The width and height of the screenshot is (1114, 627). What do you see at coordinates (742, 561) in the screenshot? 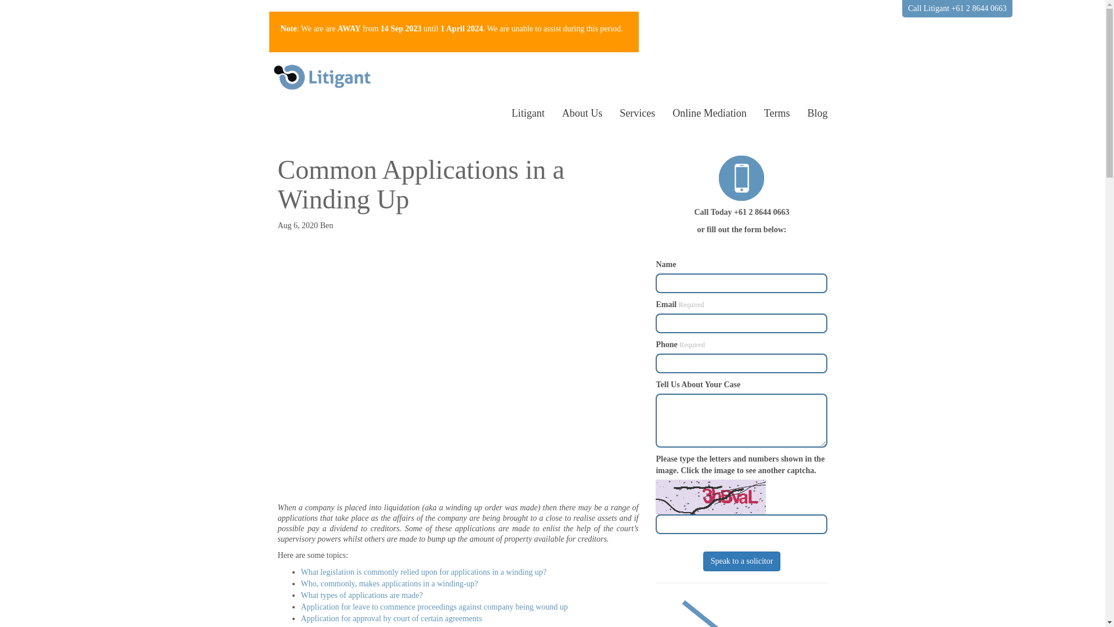
I see `Speak to a solicitor` at bounding box center [742, 561].